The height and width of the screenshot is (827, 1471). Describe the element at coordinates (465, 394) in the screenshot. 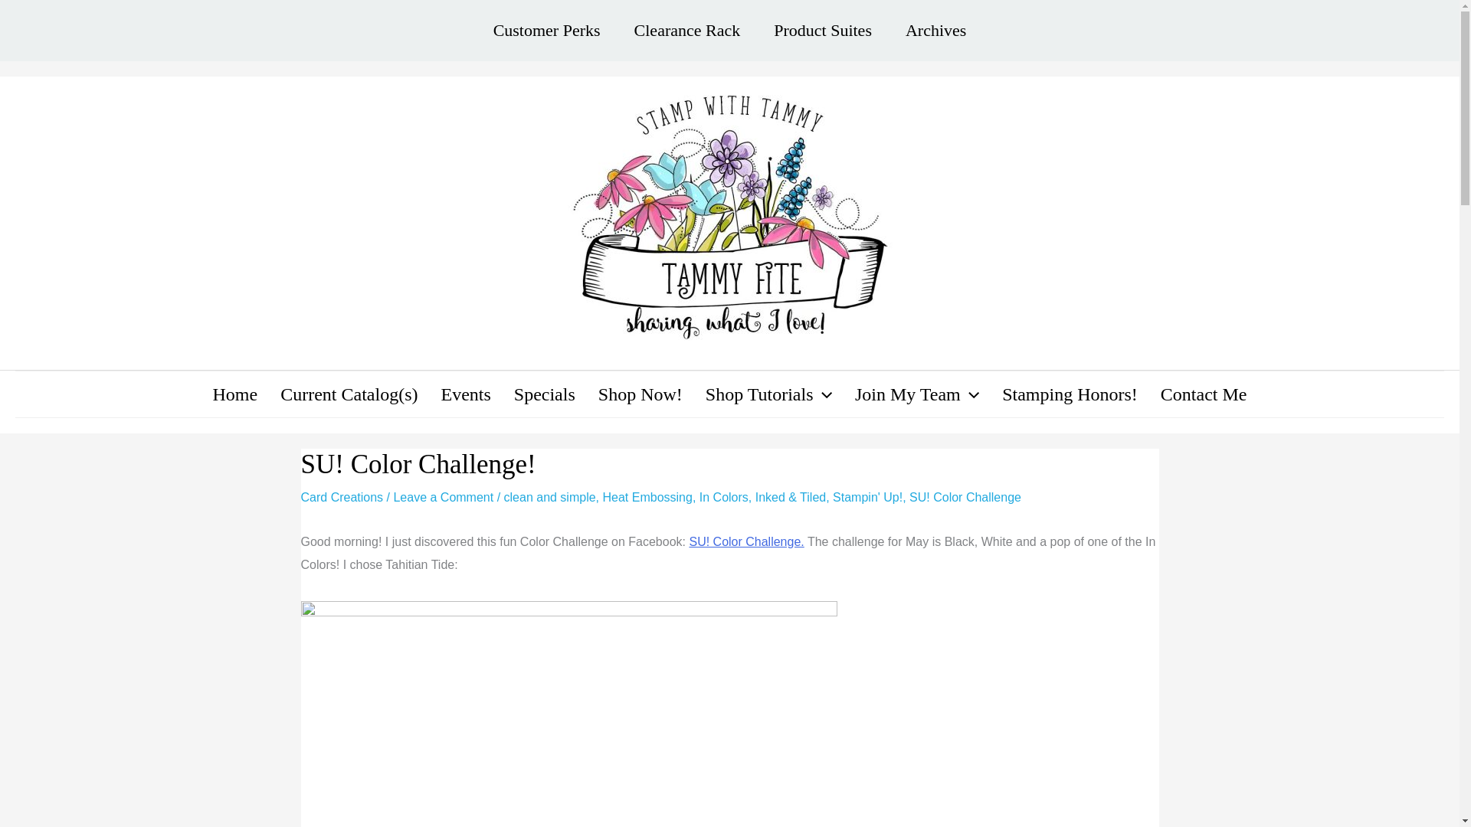

I see `Events` at that location.